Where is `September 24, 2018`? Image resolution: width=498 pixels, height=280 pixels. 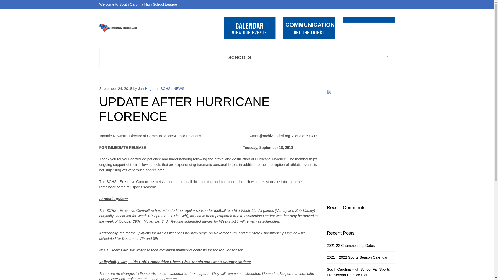 September 24, 2018 is located at coordinates (115, 89).